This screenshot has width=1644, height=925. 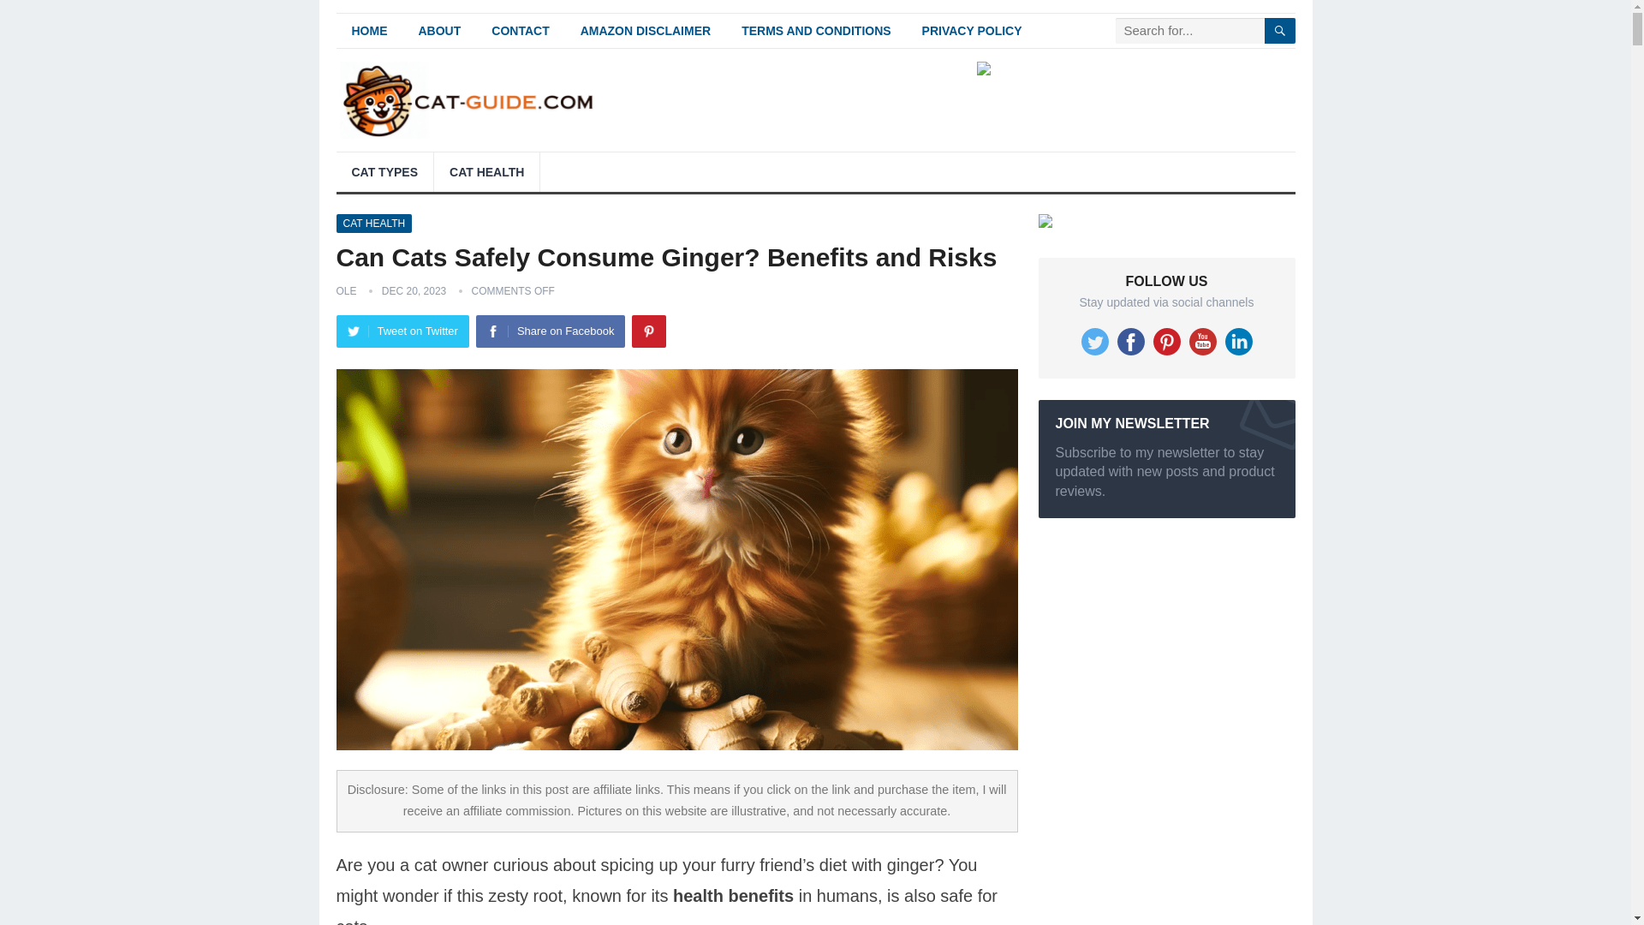 I want to click on PRIVACY POLICY, so click(x=972, y=31).